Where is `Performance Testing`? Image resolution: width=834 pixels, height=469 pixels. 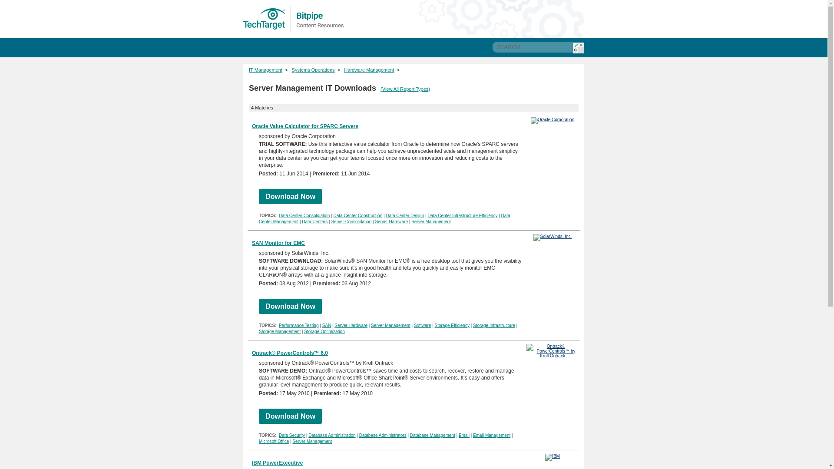
Performance Testing is located at coordinates (298, 325).